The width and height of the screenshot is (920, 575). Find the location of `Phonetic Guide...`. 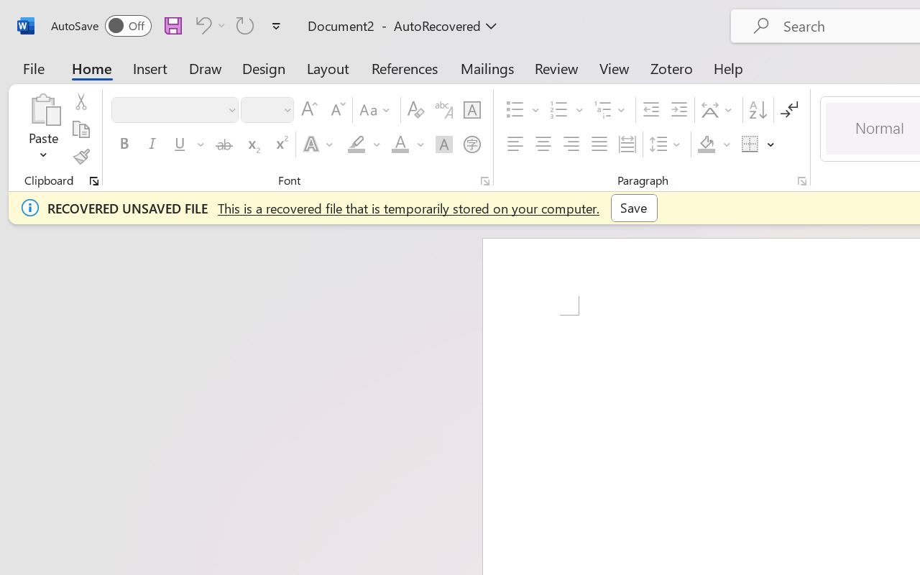

Phonetic Guide... is located at coordinates (444, 110).